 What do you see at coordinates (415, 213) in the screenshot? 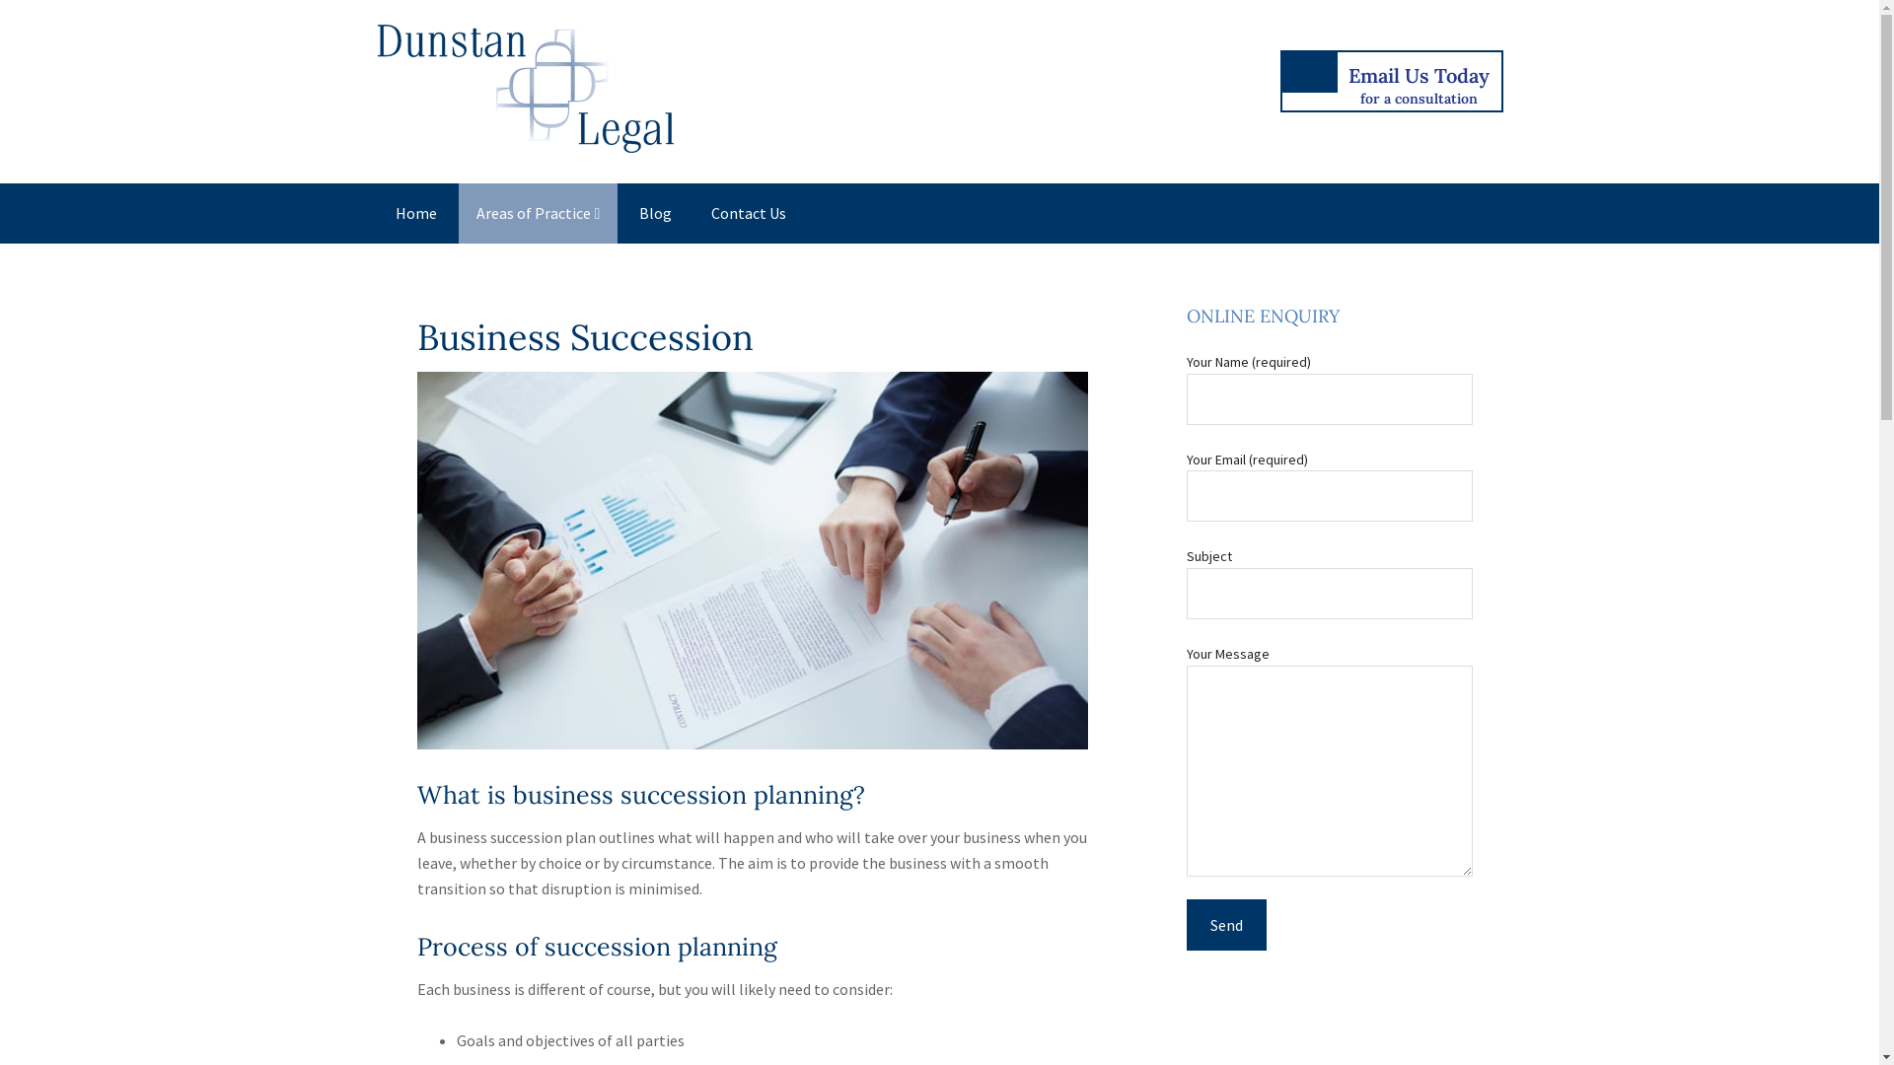
I see `Home` at bounding box center [415, 213].